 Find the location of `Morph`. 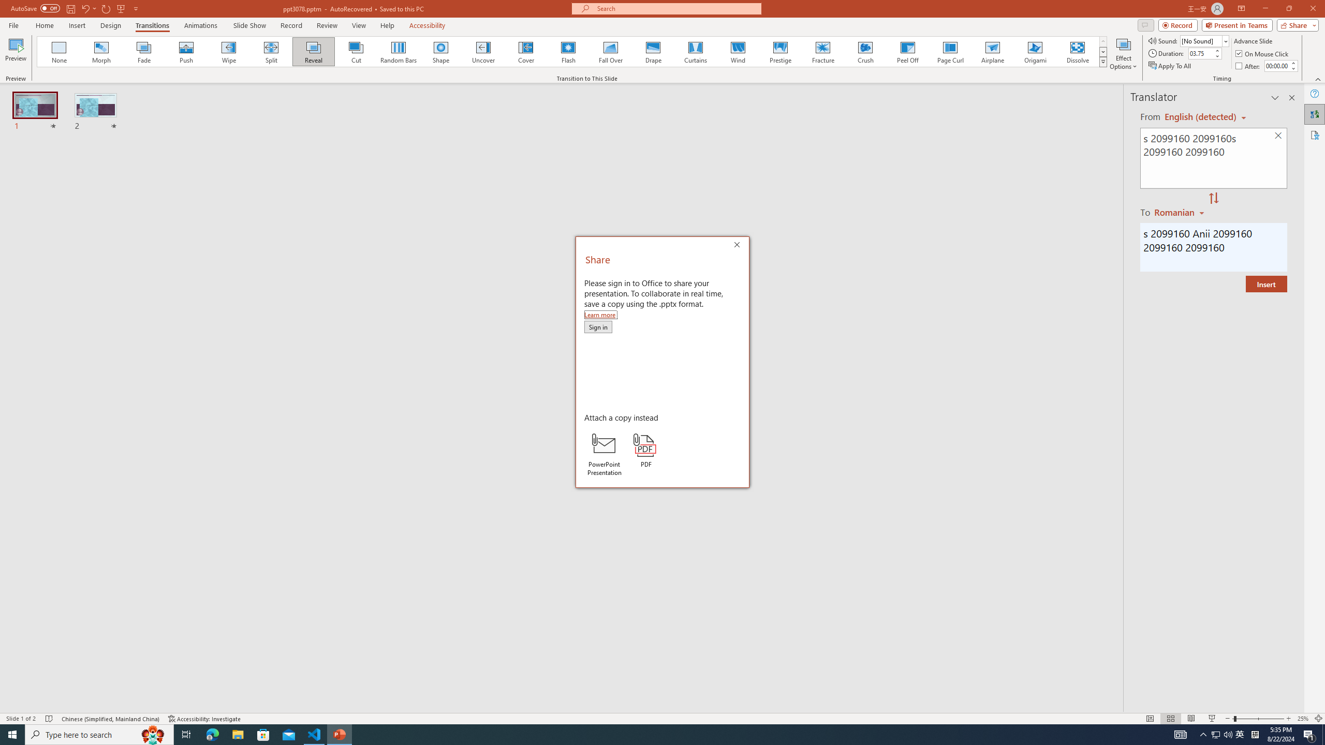

Morph is located at coordinates (102, 52).